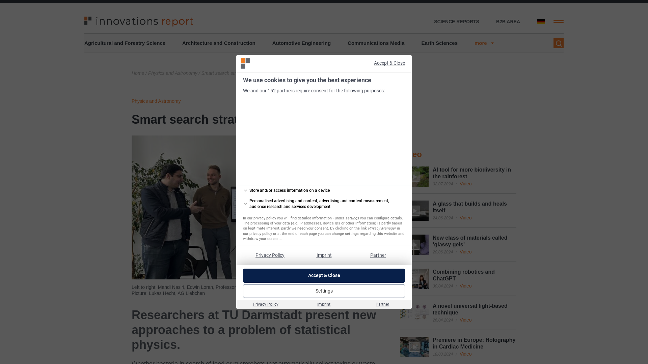 The image size is (648, 364). I want to click on Architecture and Construction, so click(219, 43).